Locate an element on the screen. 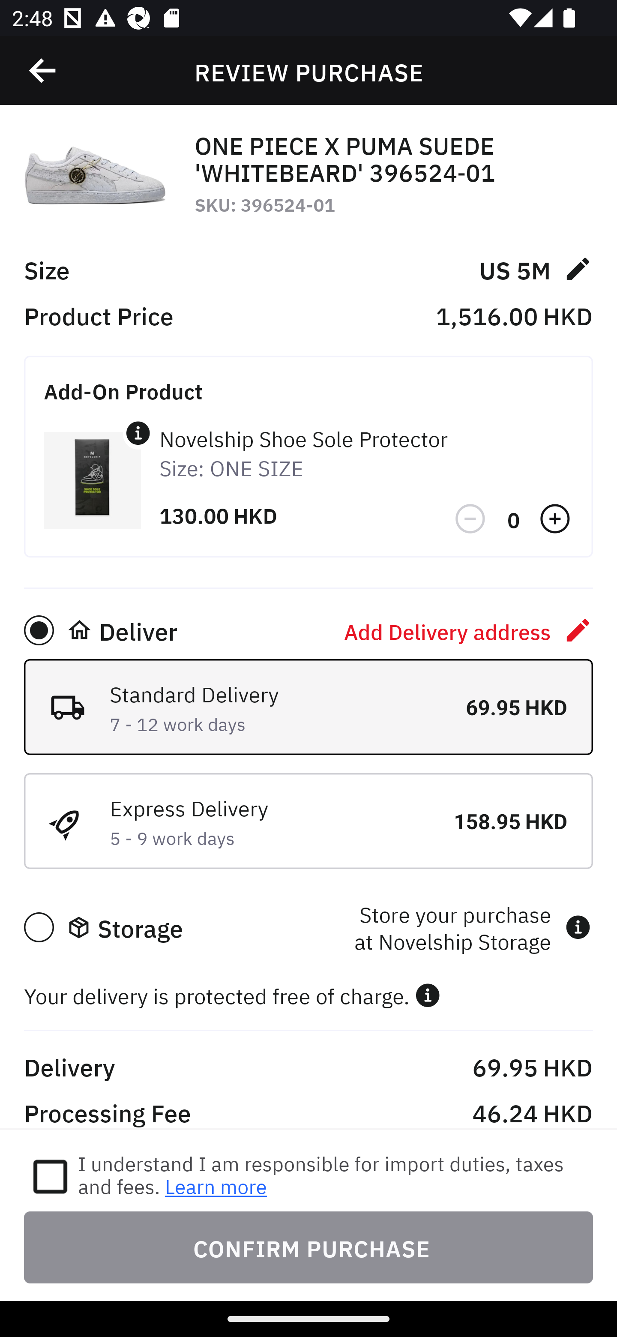 The height and width of the screenshot is (1337, 617). 󰚡 Deliver Add Delivery address 󰏫 is located at coordinates (308, 630).